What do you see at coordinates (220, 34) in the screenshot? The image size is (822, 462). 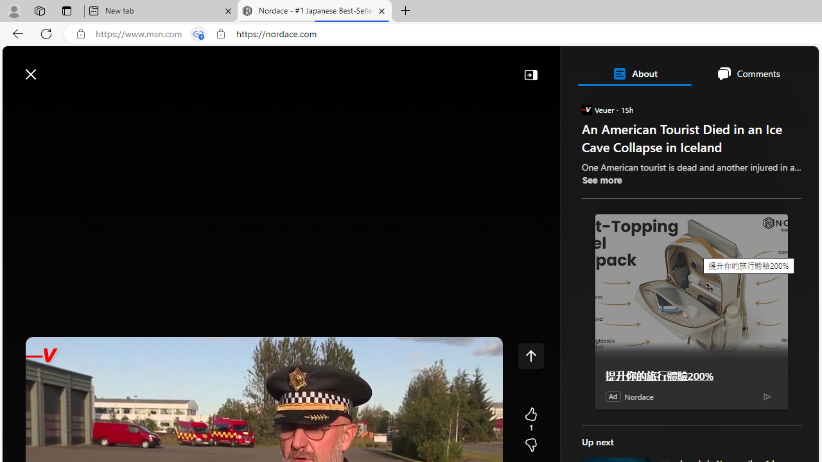 I see `View site information` at bounding box center [220, 34].